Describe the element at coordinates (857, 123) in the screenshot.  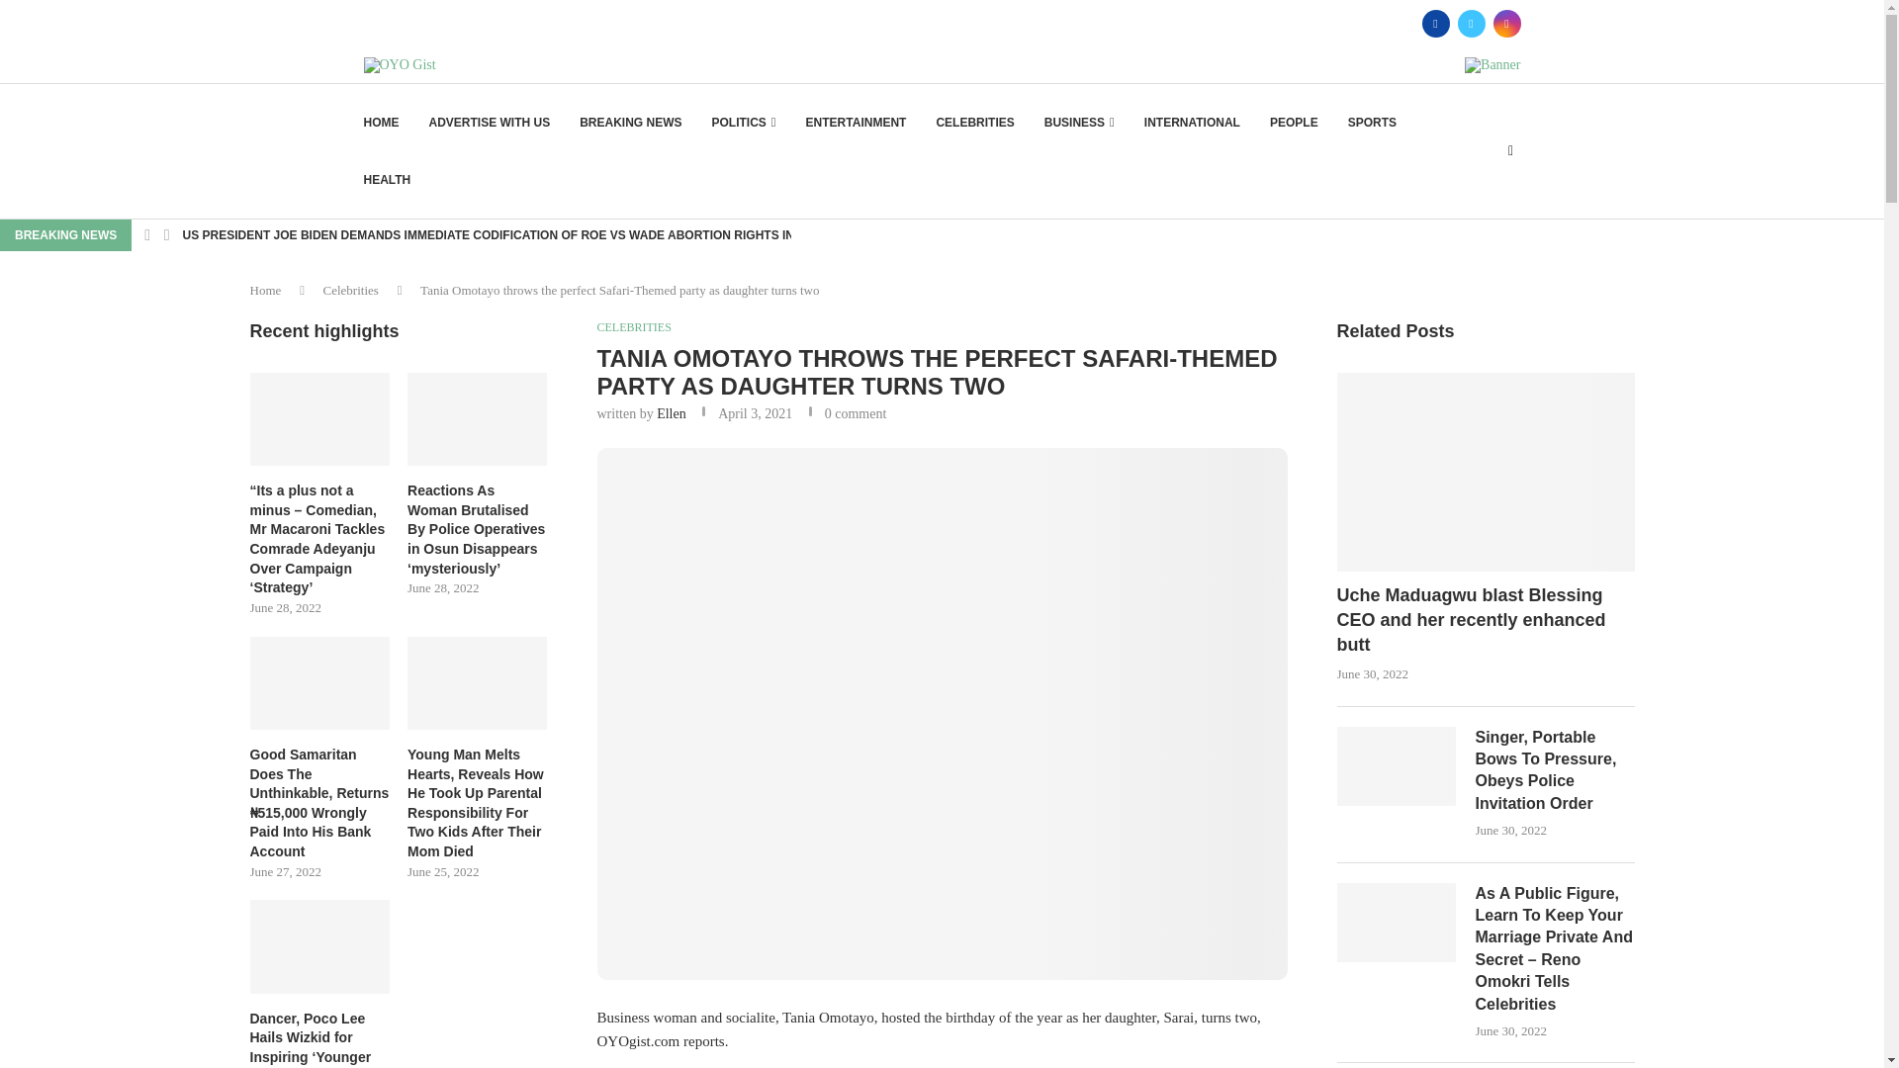
I see `ENTERTAINMENT` at that location.